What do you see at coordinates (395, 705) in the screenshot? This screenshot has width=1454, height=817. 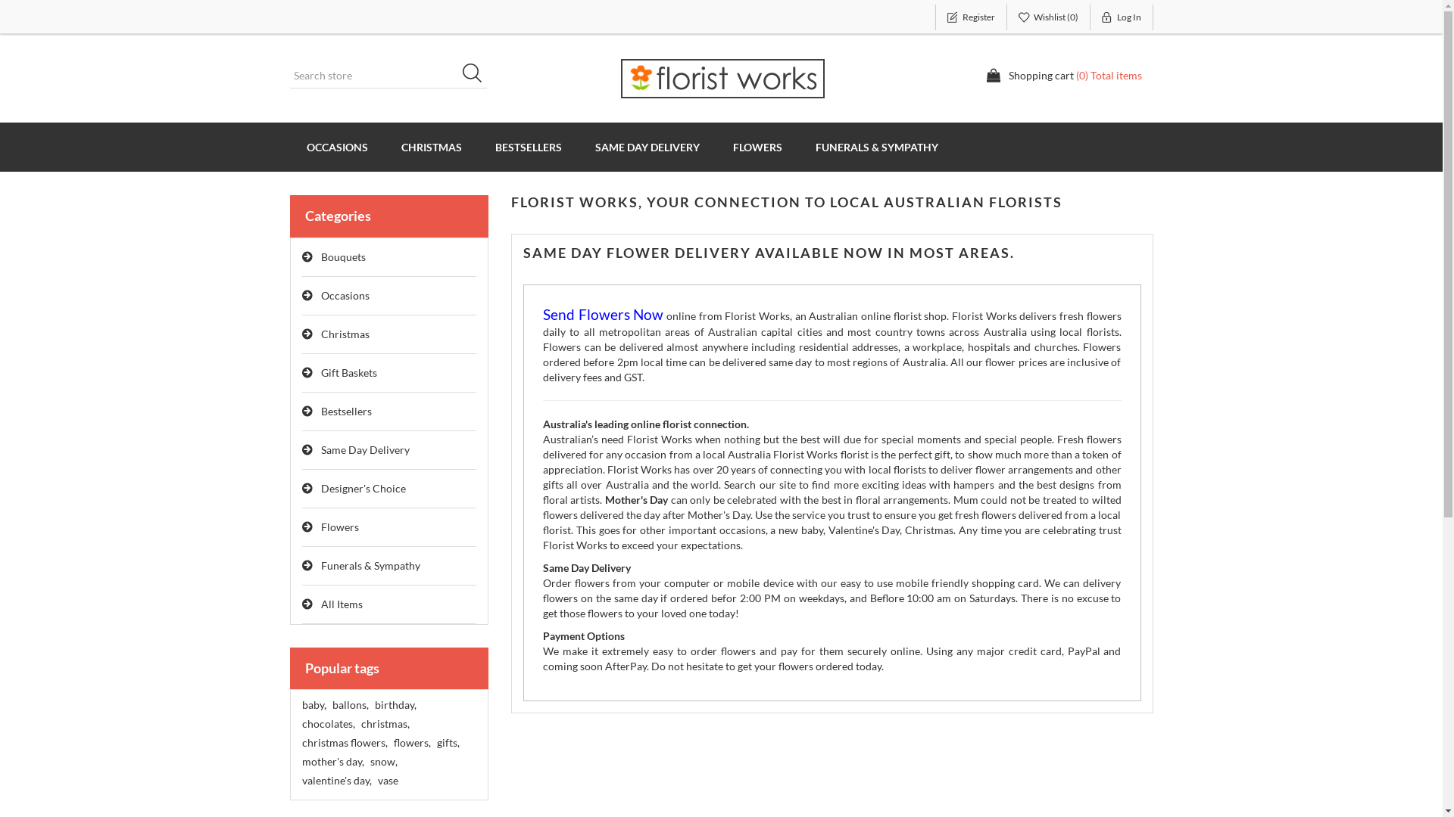 I see `birthday,` at bounding box center [395, 705].